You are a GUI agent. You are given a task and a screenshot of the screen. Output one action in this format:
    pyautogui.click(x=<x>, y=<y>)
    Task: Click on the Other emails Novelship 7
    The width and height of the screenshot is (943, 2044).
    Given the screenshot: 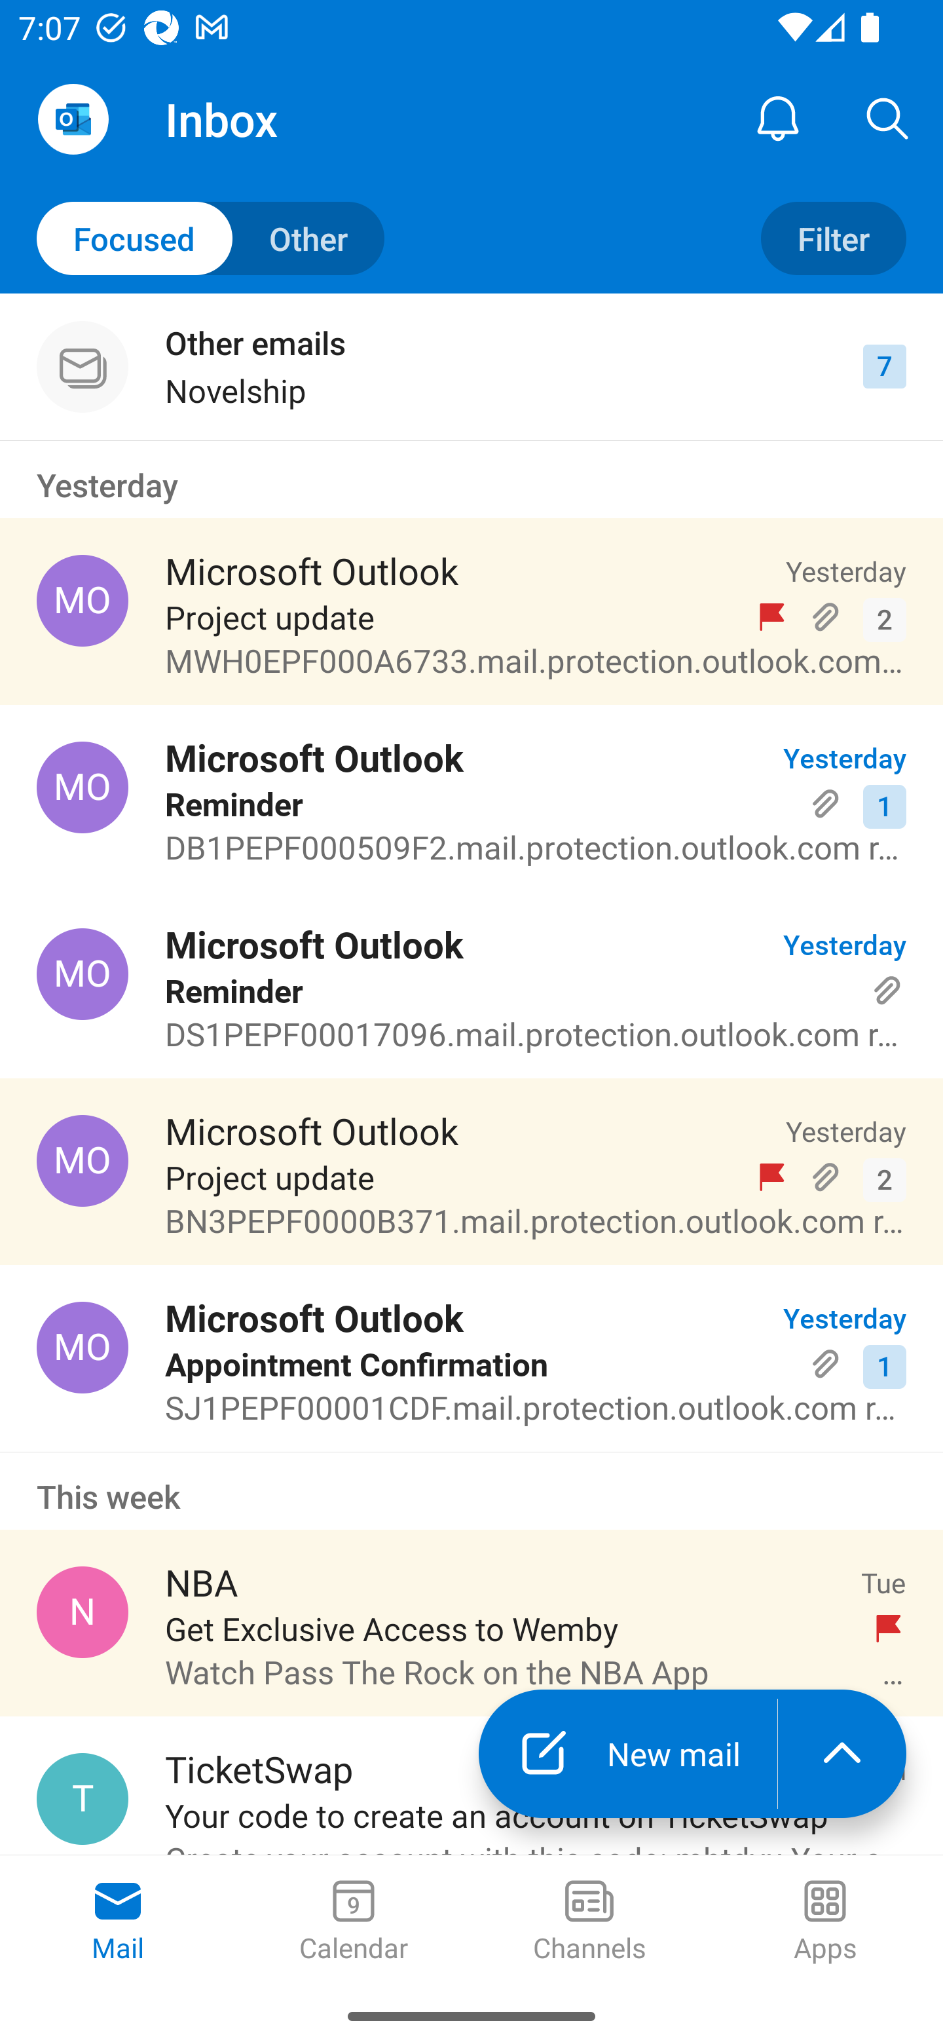 What is the action you would take?
    pyautogui.click(x=471, y=367)
    